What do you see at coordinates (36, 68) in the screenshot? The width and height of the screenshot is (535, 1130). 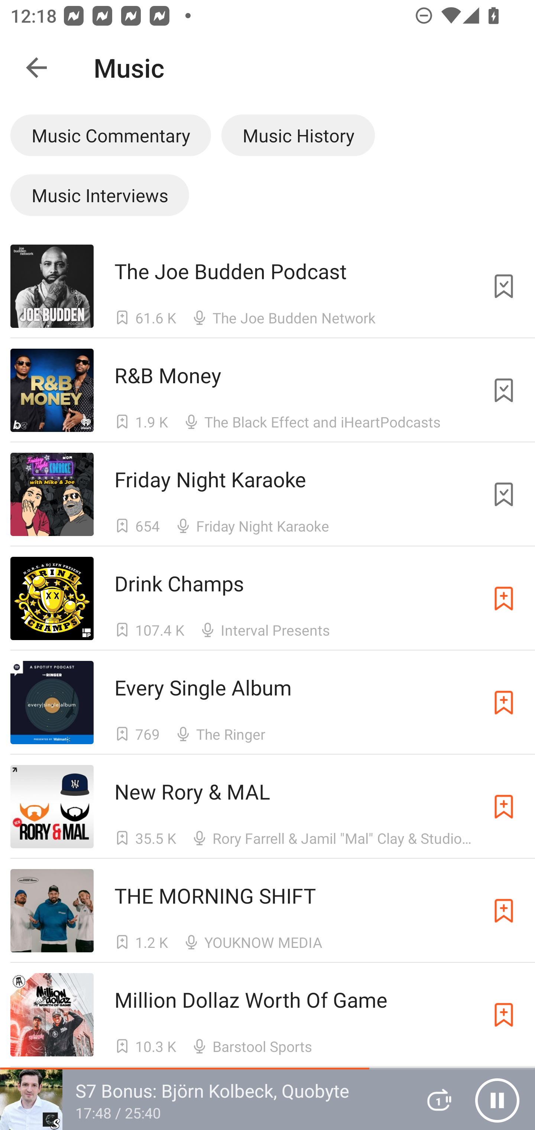 I see `Navigate up` at bounding box center [36, 68].